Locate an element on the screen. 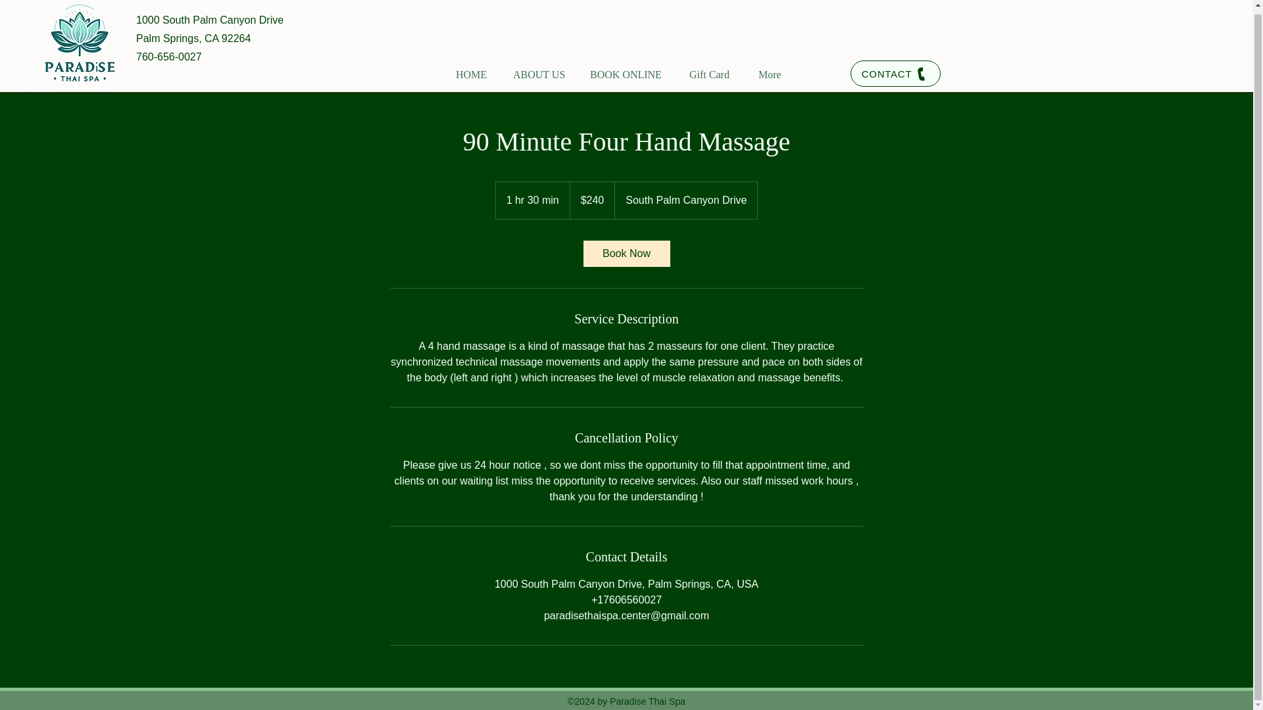 The height and width of the screenshot is (710, 1263). BOOK ONLINE is located at coordinates (628, 68).